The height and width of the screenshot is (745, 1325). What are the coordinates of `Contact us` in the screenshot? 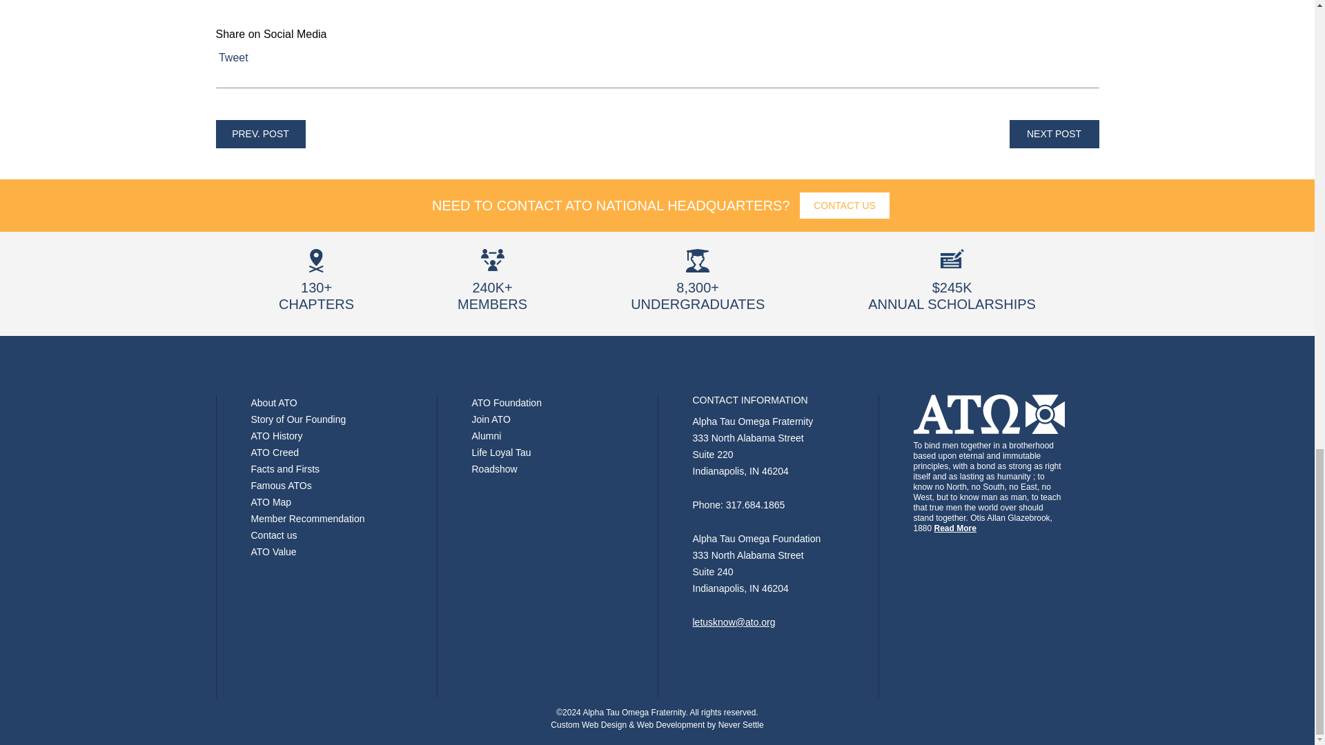 It's located at (274, 535).